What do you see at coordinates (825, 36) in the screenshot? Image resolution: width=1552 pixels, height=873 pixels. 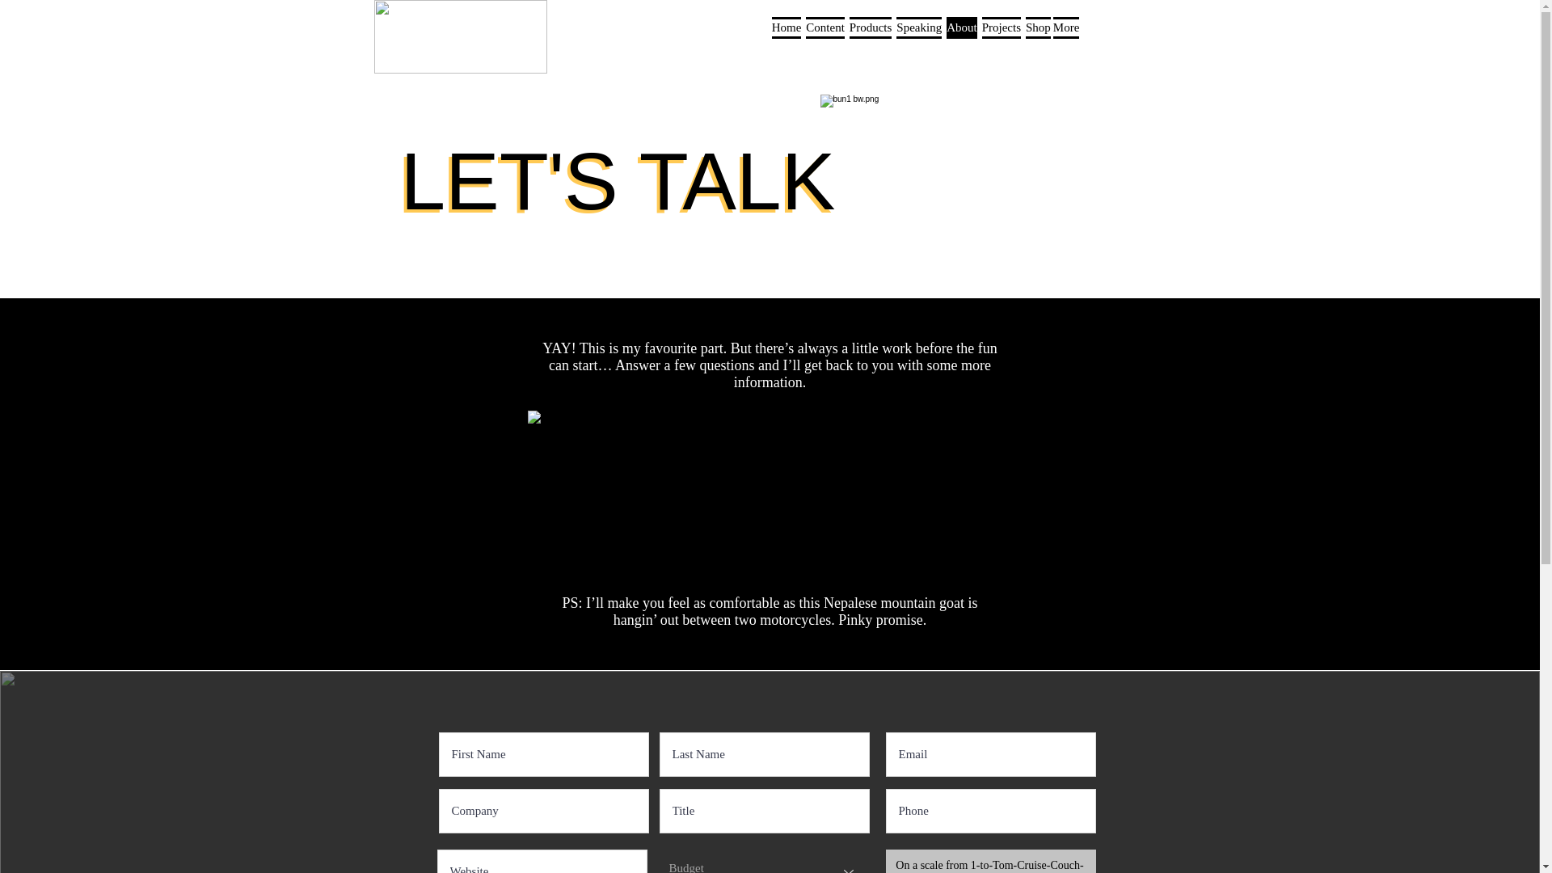 I see `Content` at bounding box center [825, 36].